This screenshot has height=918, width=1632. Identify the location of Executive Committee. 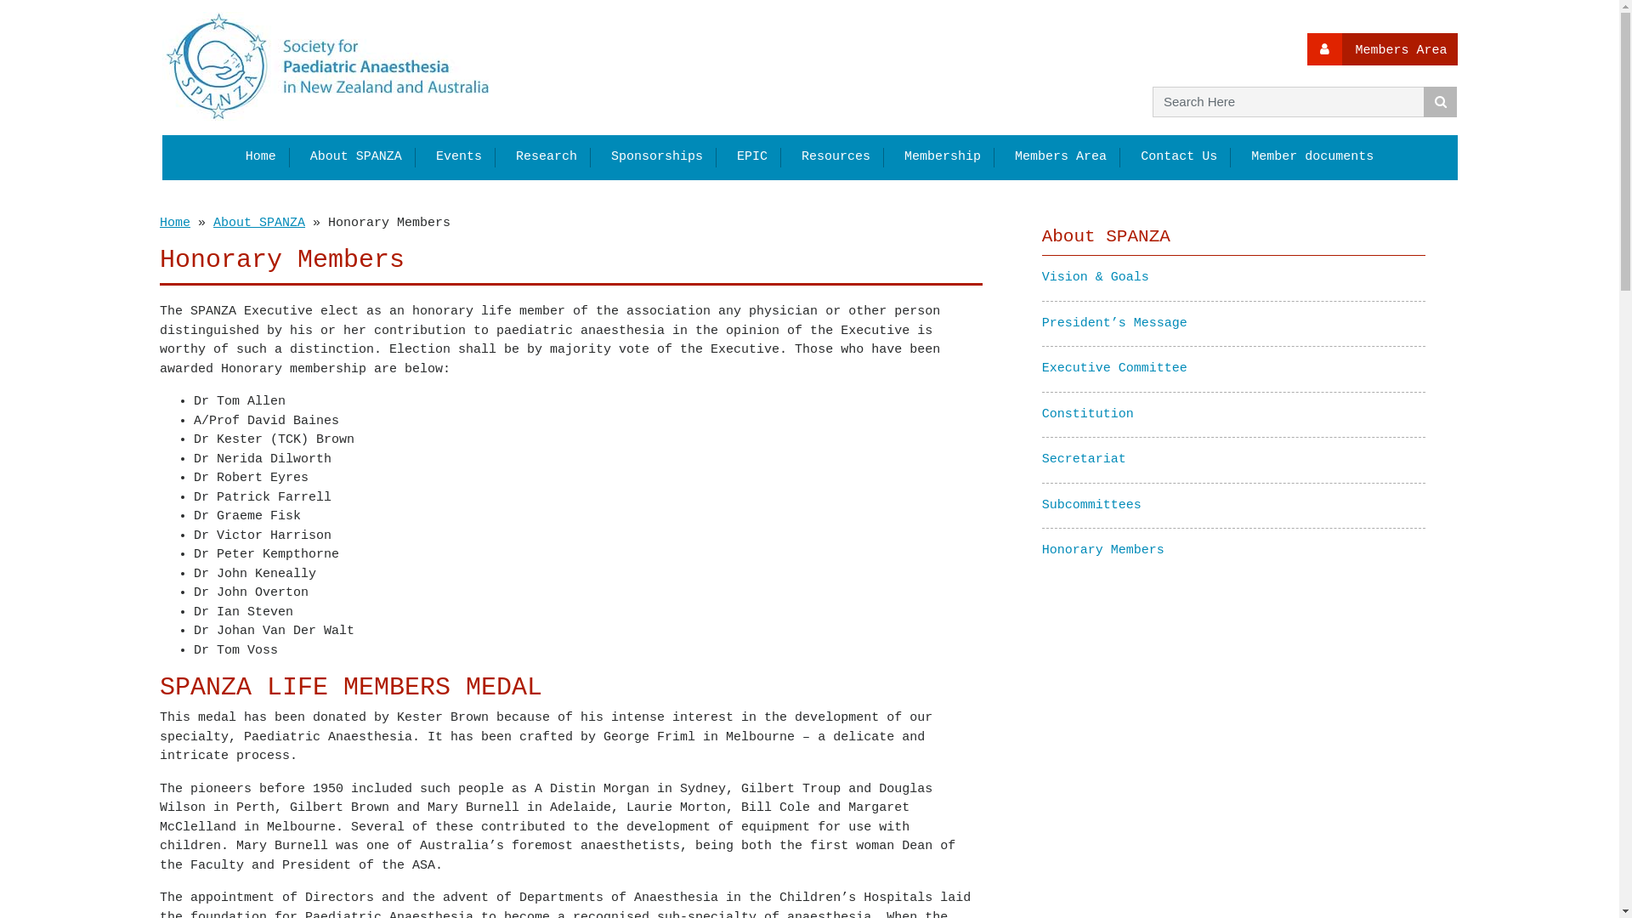
(1115, 369).